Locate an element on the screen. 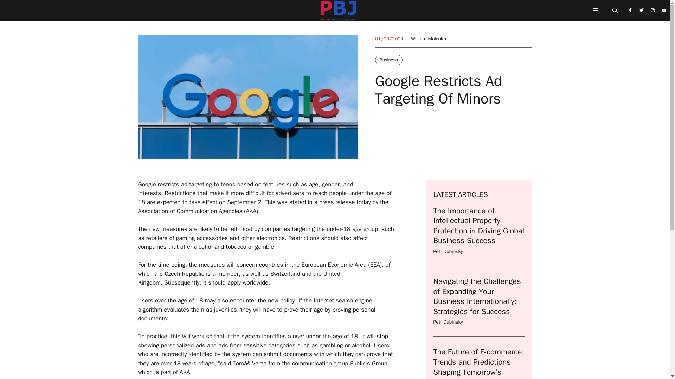 This screenshot has width=675, height=379. William Malcolm is located at coordinates (429, 39).